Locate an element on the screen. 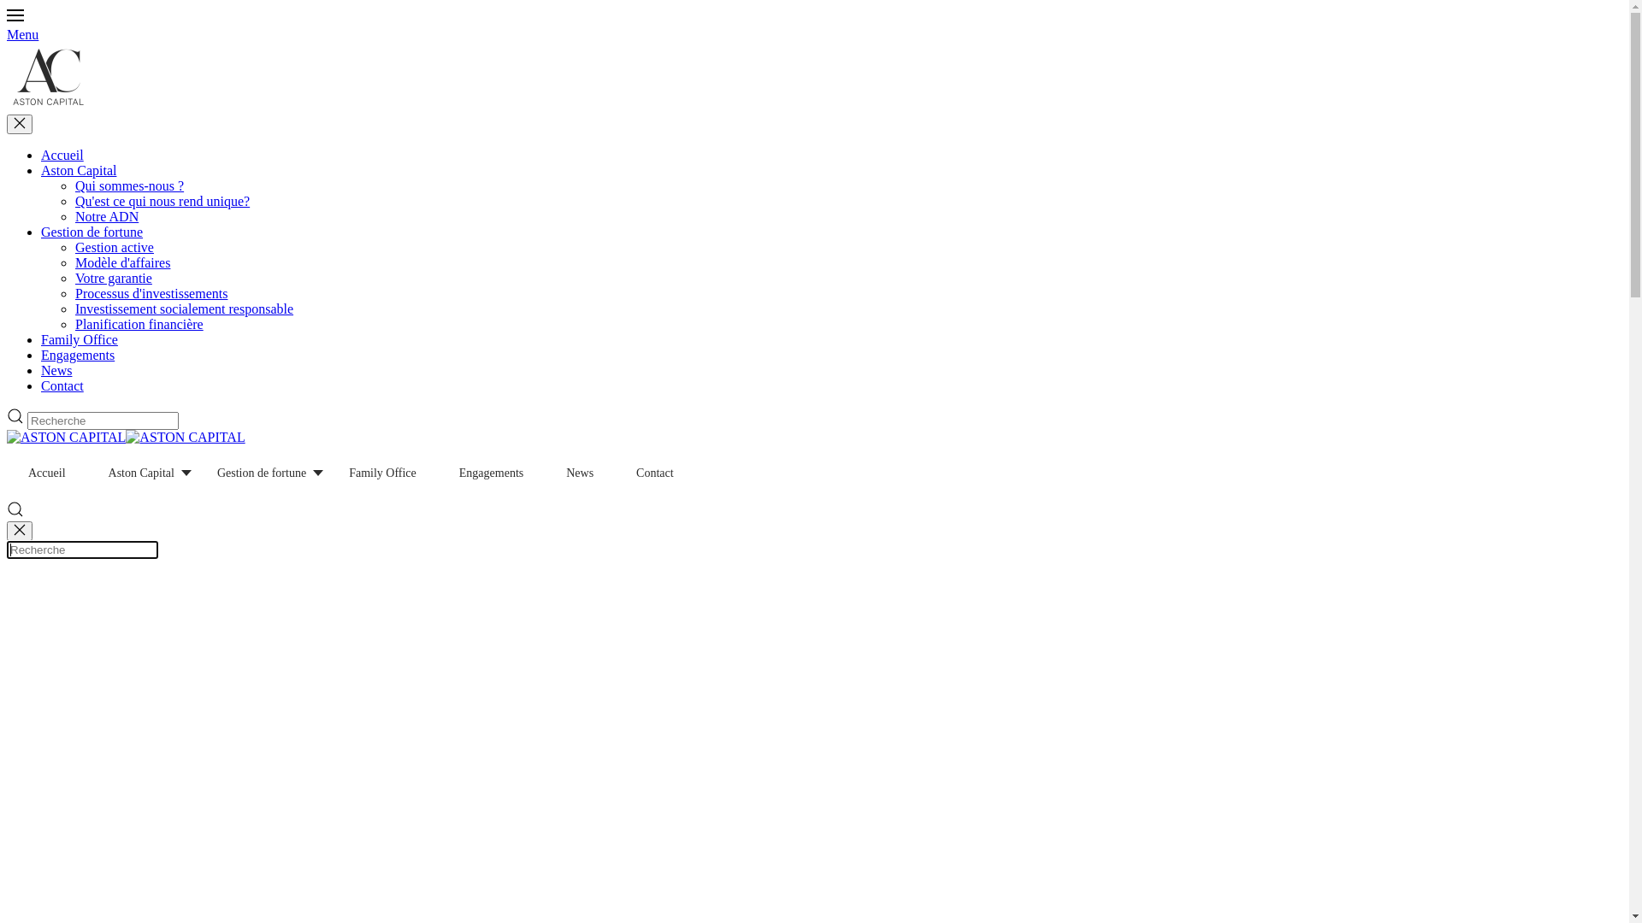  Gestion active is located at coordinates (115, 248).